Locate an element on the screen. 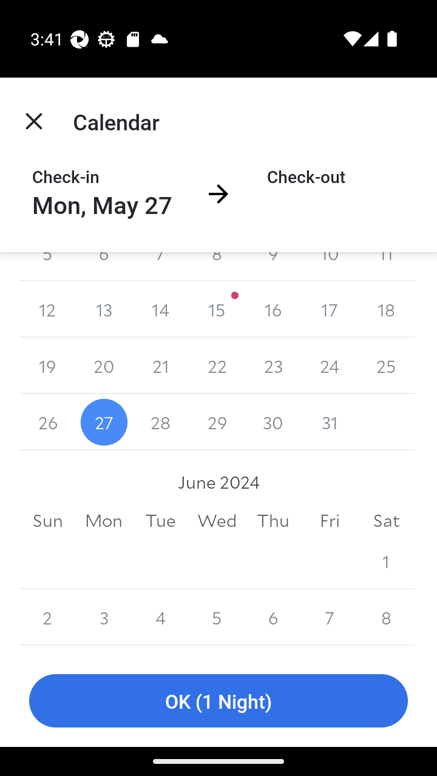 The image size is (437, 776). Wed is located at coordinates (217, 520).